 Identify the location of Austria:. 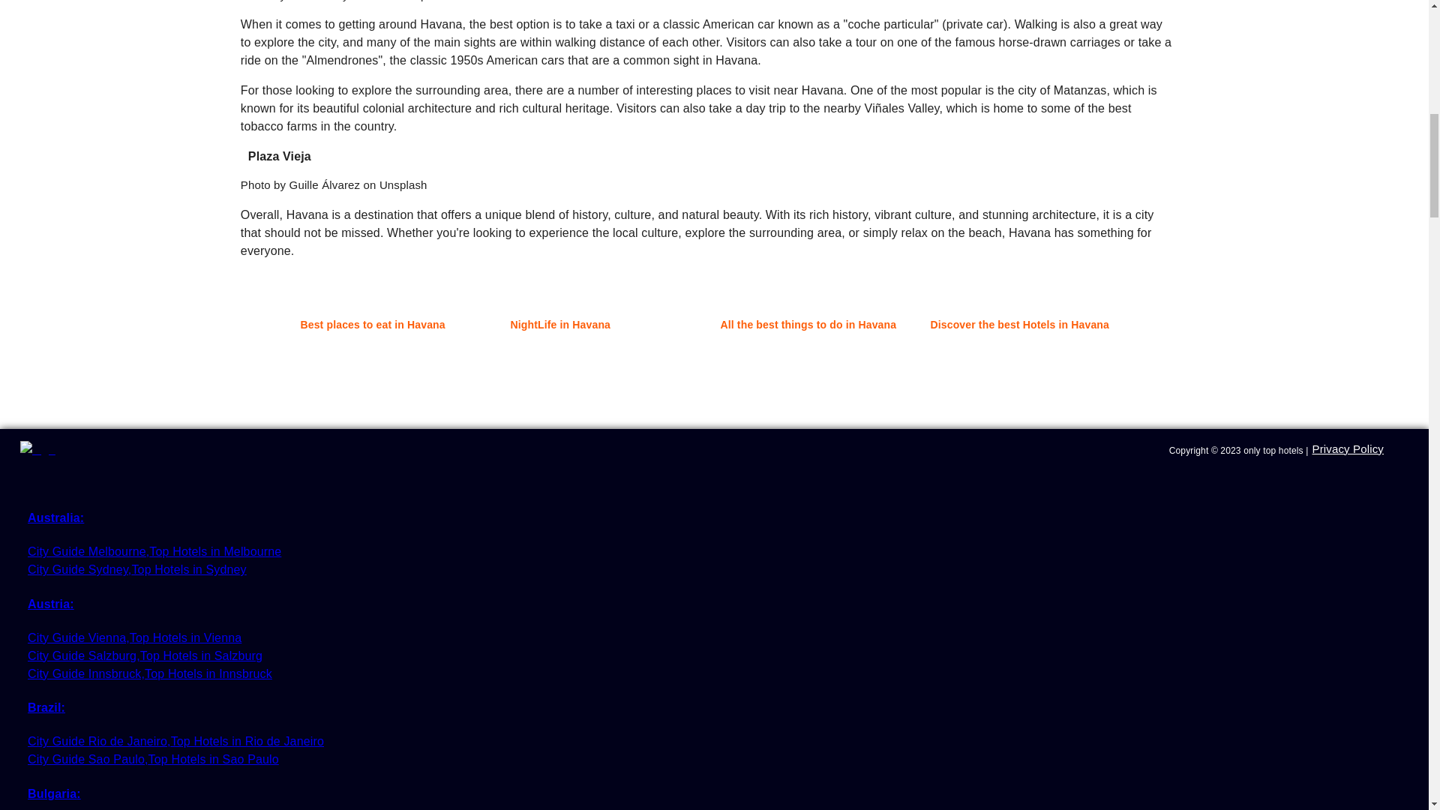
(211, 604).